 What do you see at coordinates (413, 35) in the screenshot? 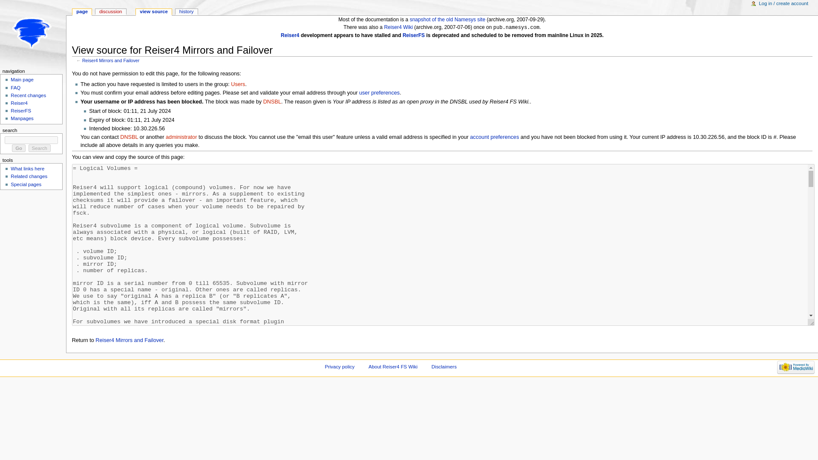
I see `ReiserFS` at bounding box center [413, 35].